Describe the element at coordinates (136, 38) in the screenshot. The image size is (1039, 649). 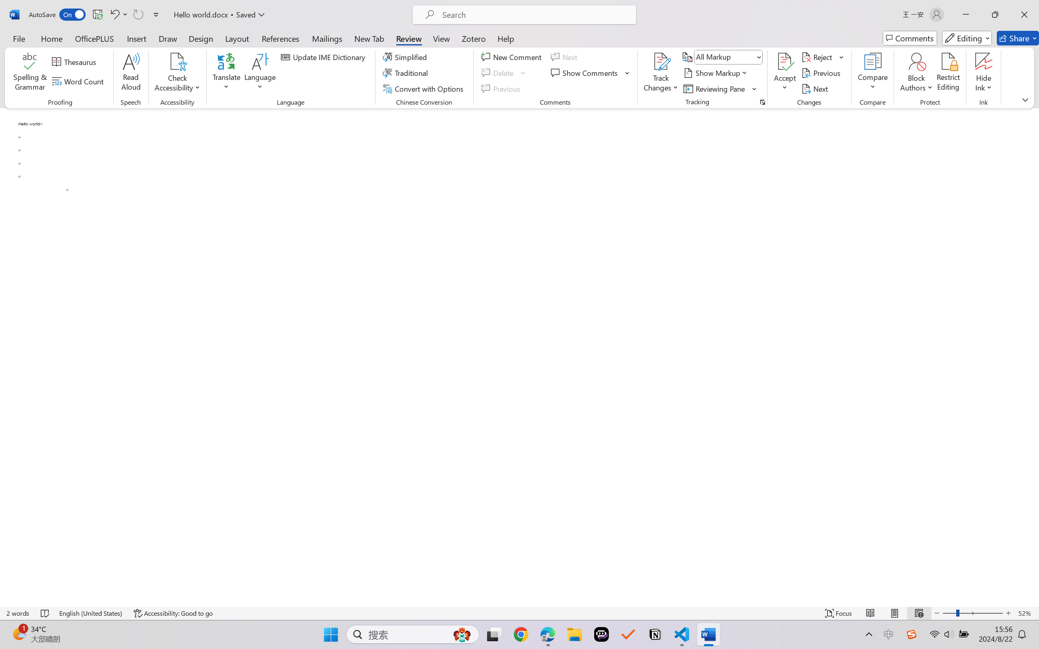
I see `Insert` at that location.